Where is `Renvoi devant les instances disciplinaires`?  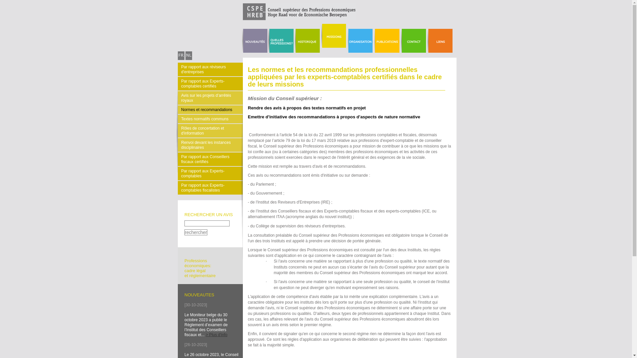
Renvoi devant les instances disciplinaires is located at coordinates (210, 145).